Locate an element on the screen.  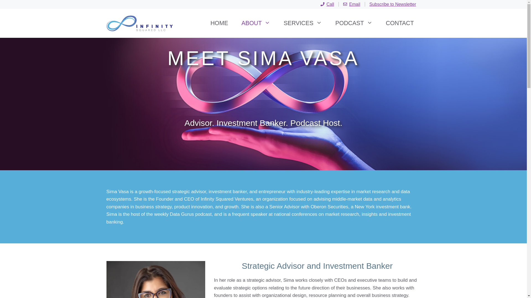
Email is located at coordinates (352, 4).